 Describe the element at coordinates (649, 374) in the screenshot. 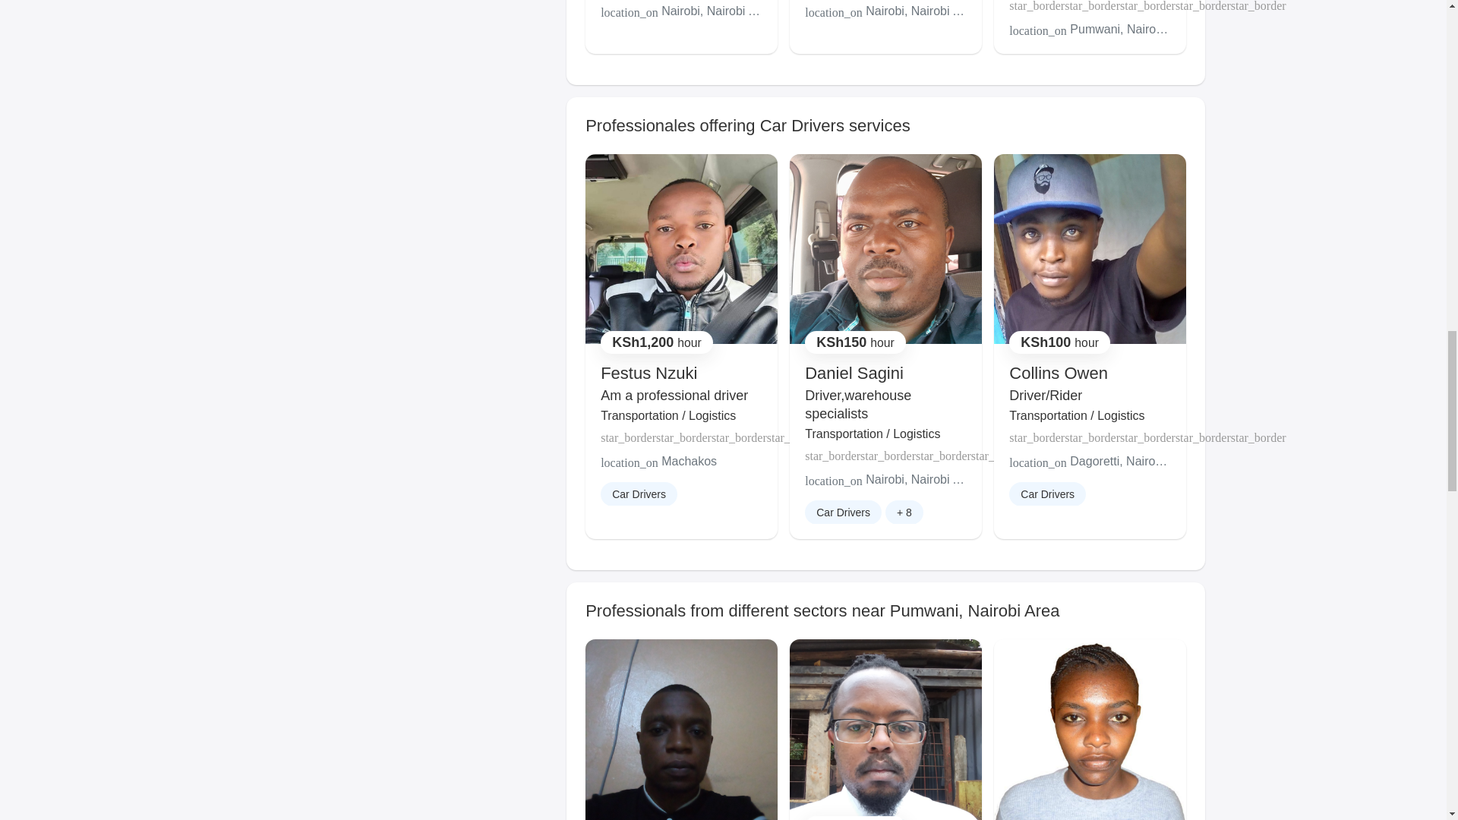

I see `Festus Nzuki` at that location.